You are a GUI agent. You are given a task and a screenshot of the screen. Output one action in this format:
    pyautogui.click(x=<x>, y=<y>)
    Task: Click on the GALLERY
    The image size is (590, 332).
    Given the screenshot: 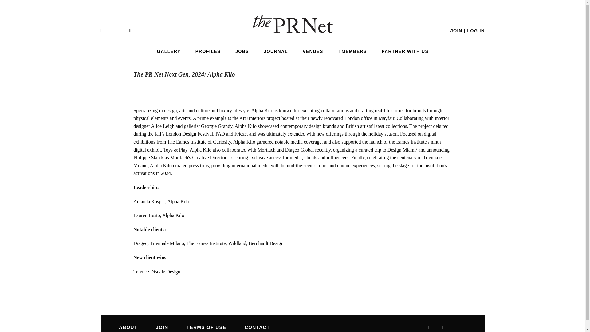 What is the action you would take?
    pyautogui.click(x=168, y=51)
    